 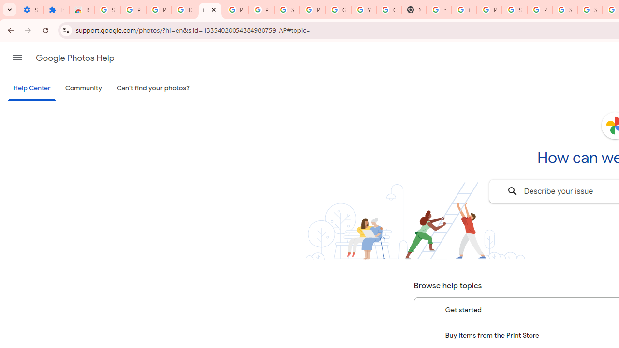 I want to click on Community, so click(x=83, y=88).